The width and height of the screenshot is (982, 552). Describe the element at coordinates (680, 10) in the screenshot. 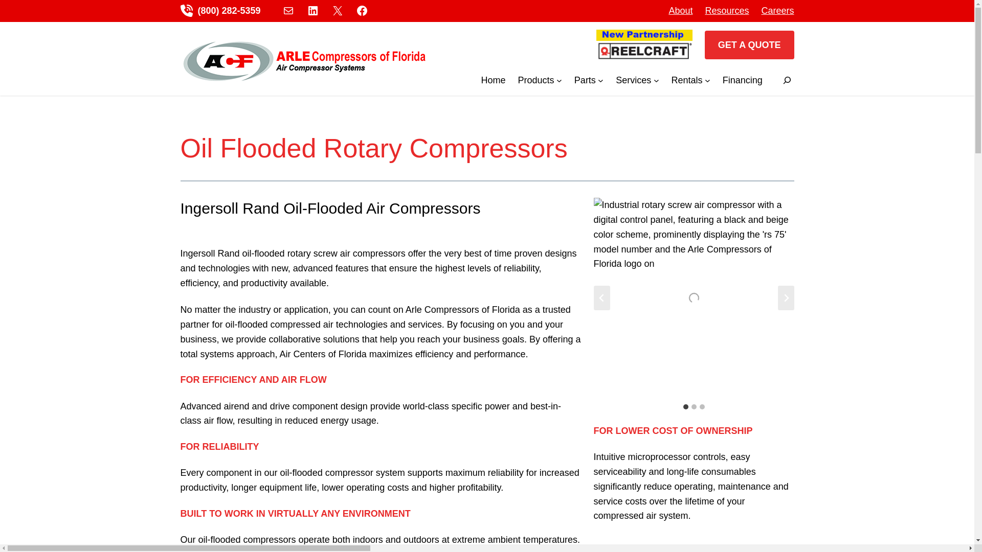

I see `About` at that location.